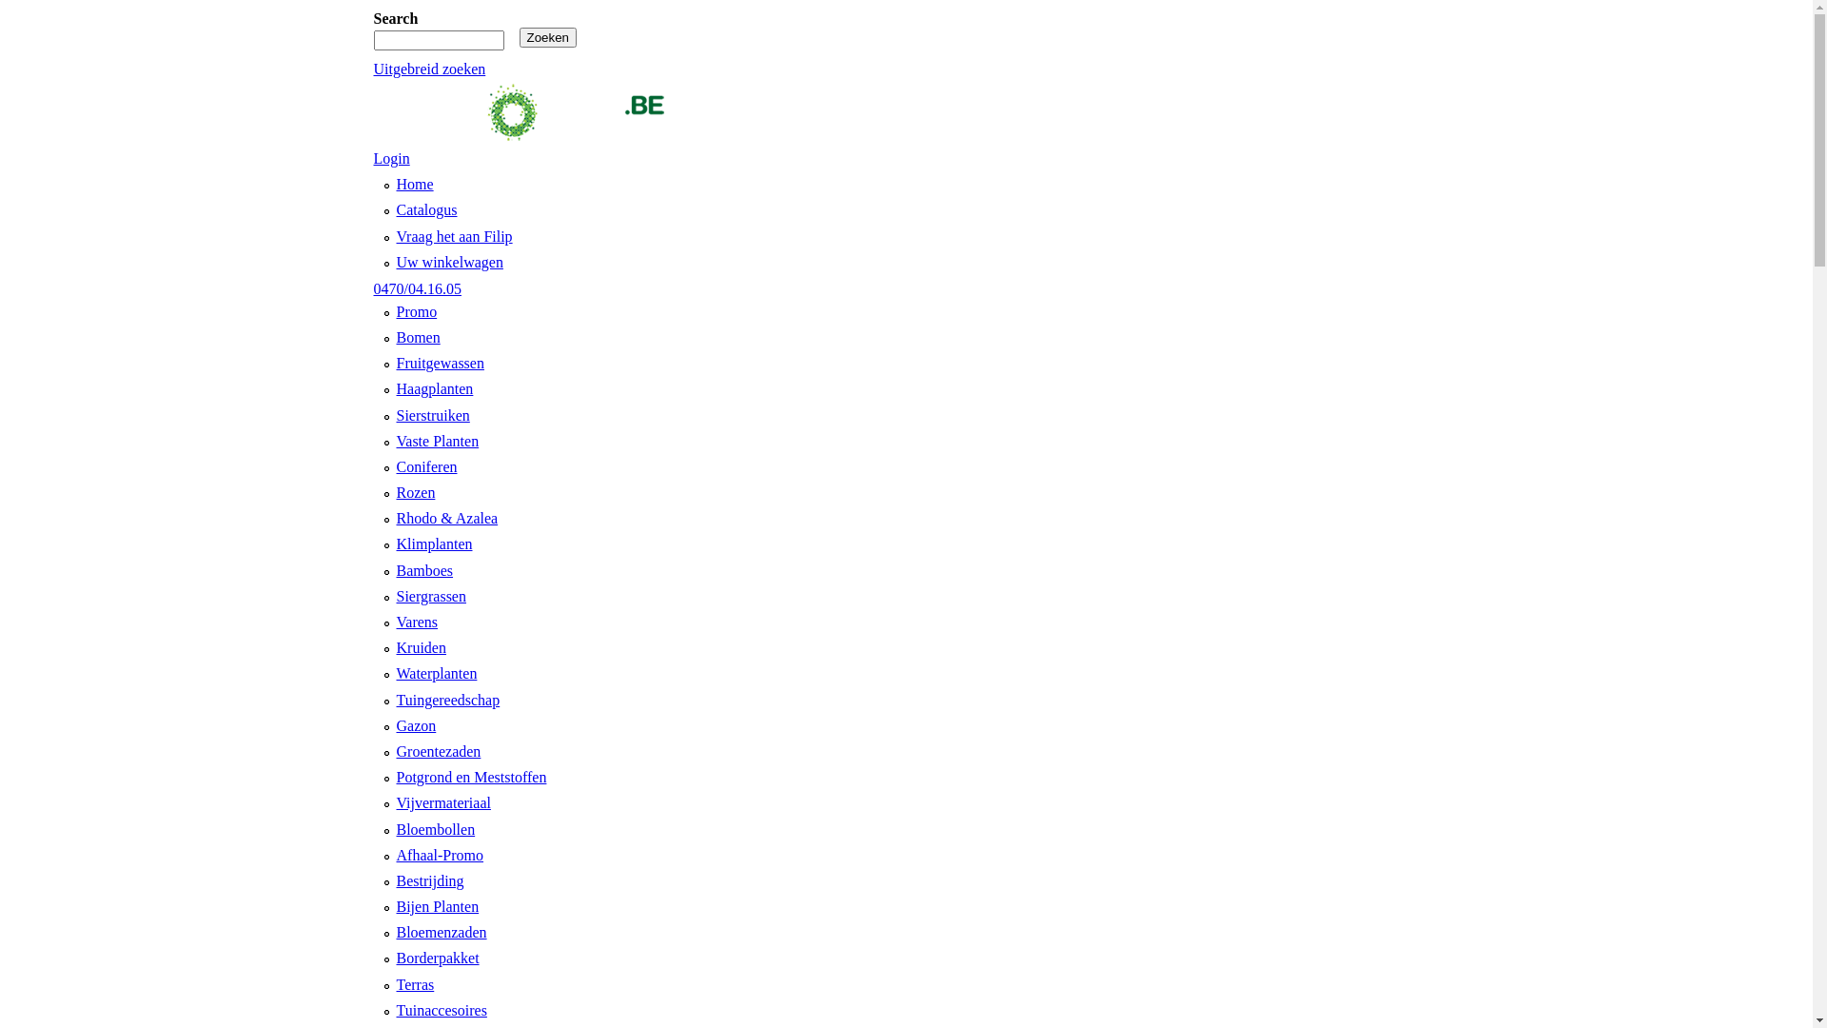  I want to click on Home, so click(415, 185).